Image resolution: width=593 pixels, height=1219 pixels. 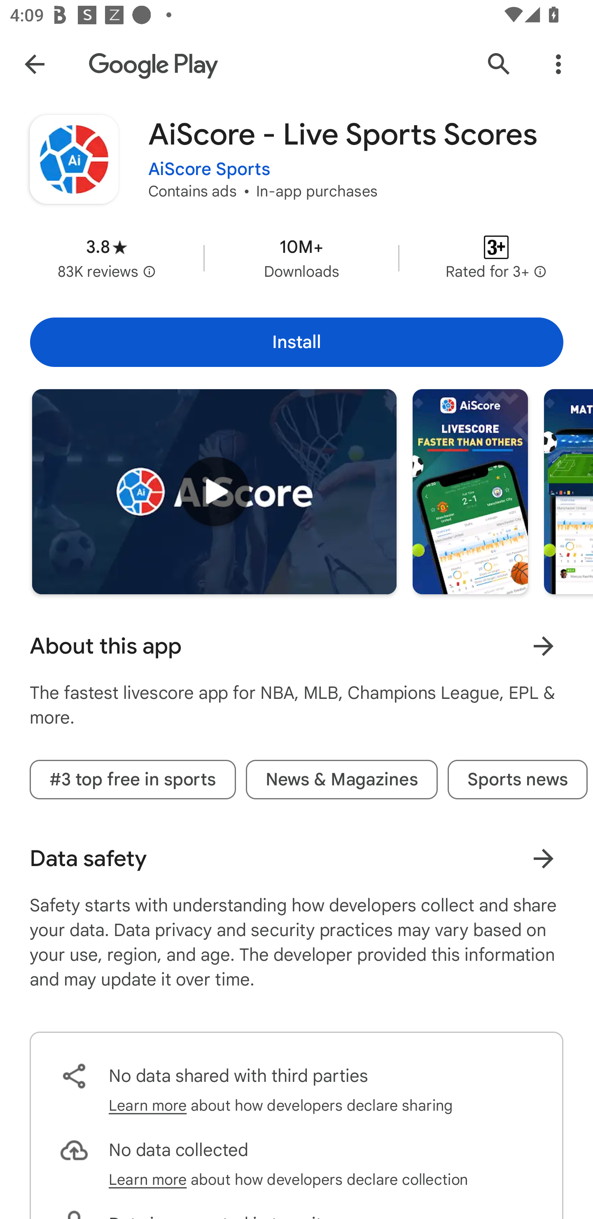 I want to click on Data safety Learn more about data safety, so click(x=296, y=858).